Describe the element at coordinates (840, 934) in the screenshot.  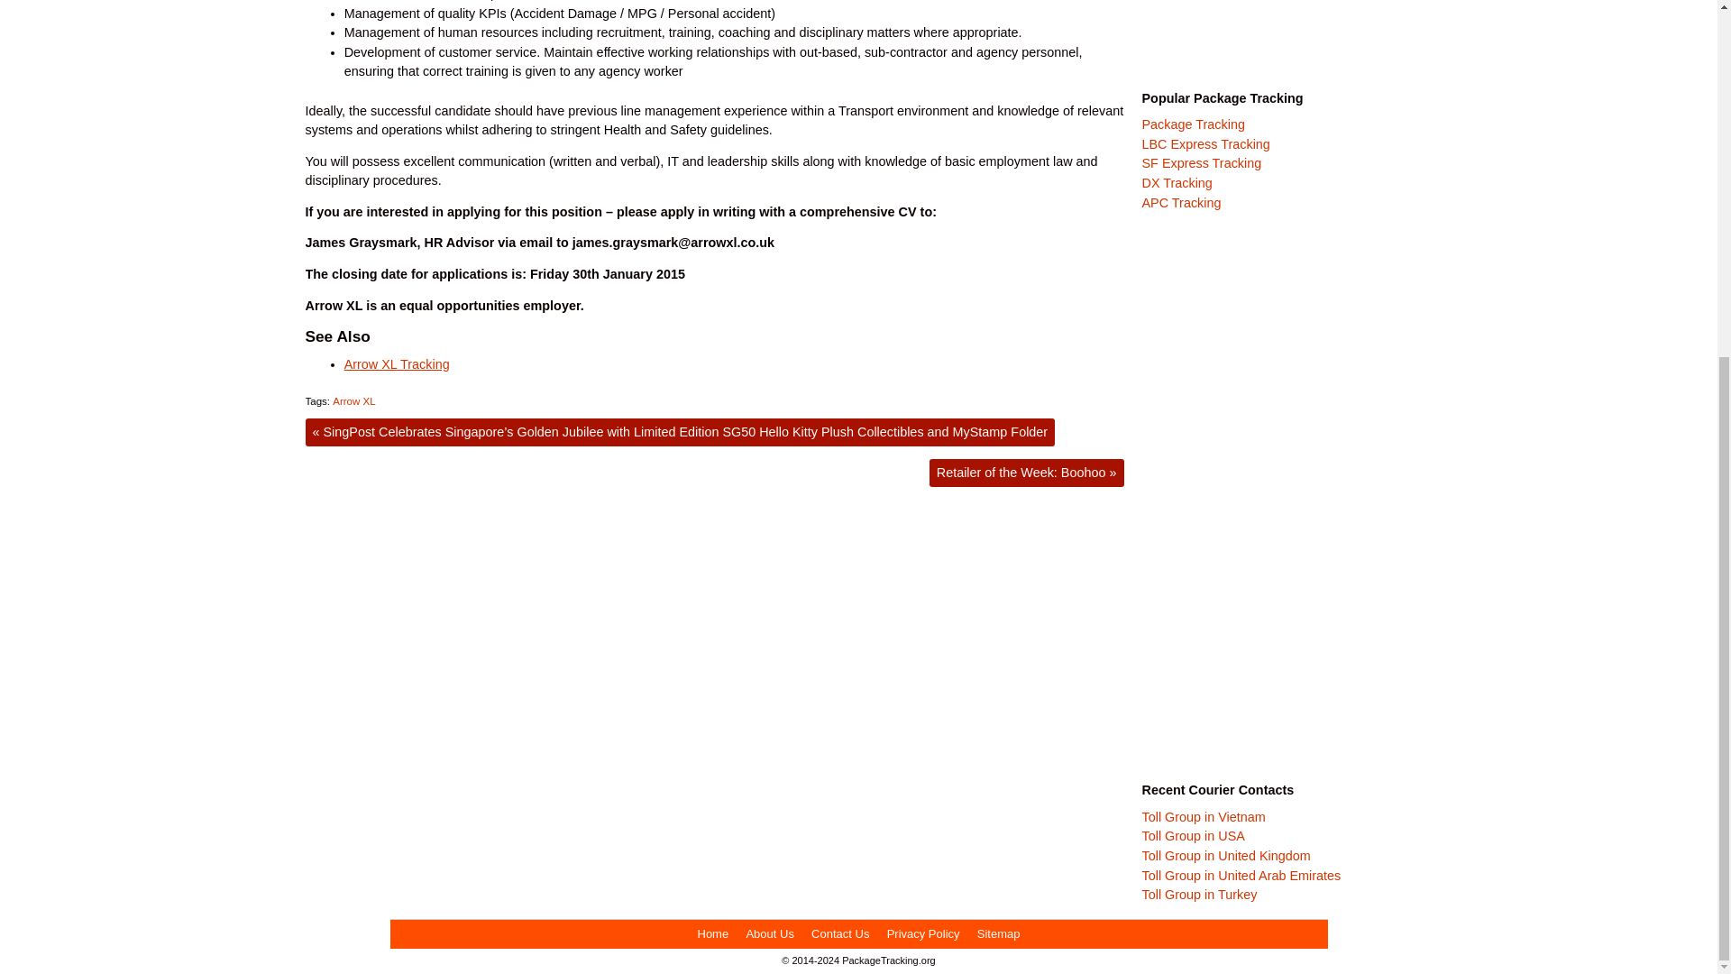
I see `Contact Us` at that location.